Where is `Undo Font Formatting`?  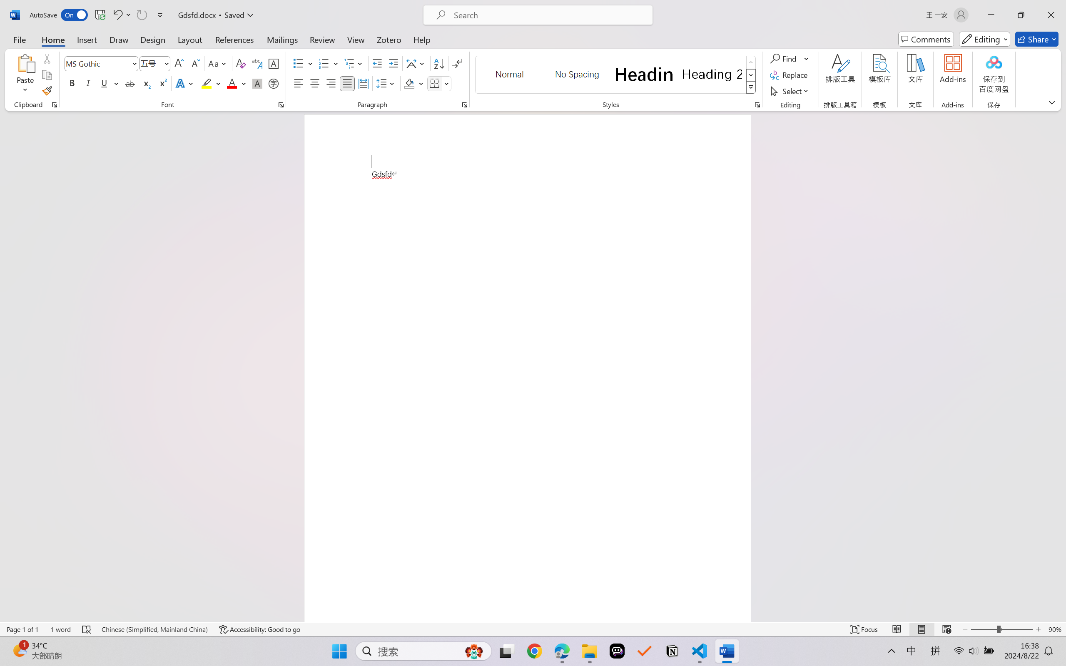 Undo Font Formatting is located at coordinates (122, 15).